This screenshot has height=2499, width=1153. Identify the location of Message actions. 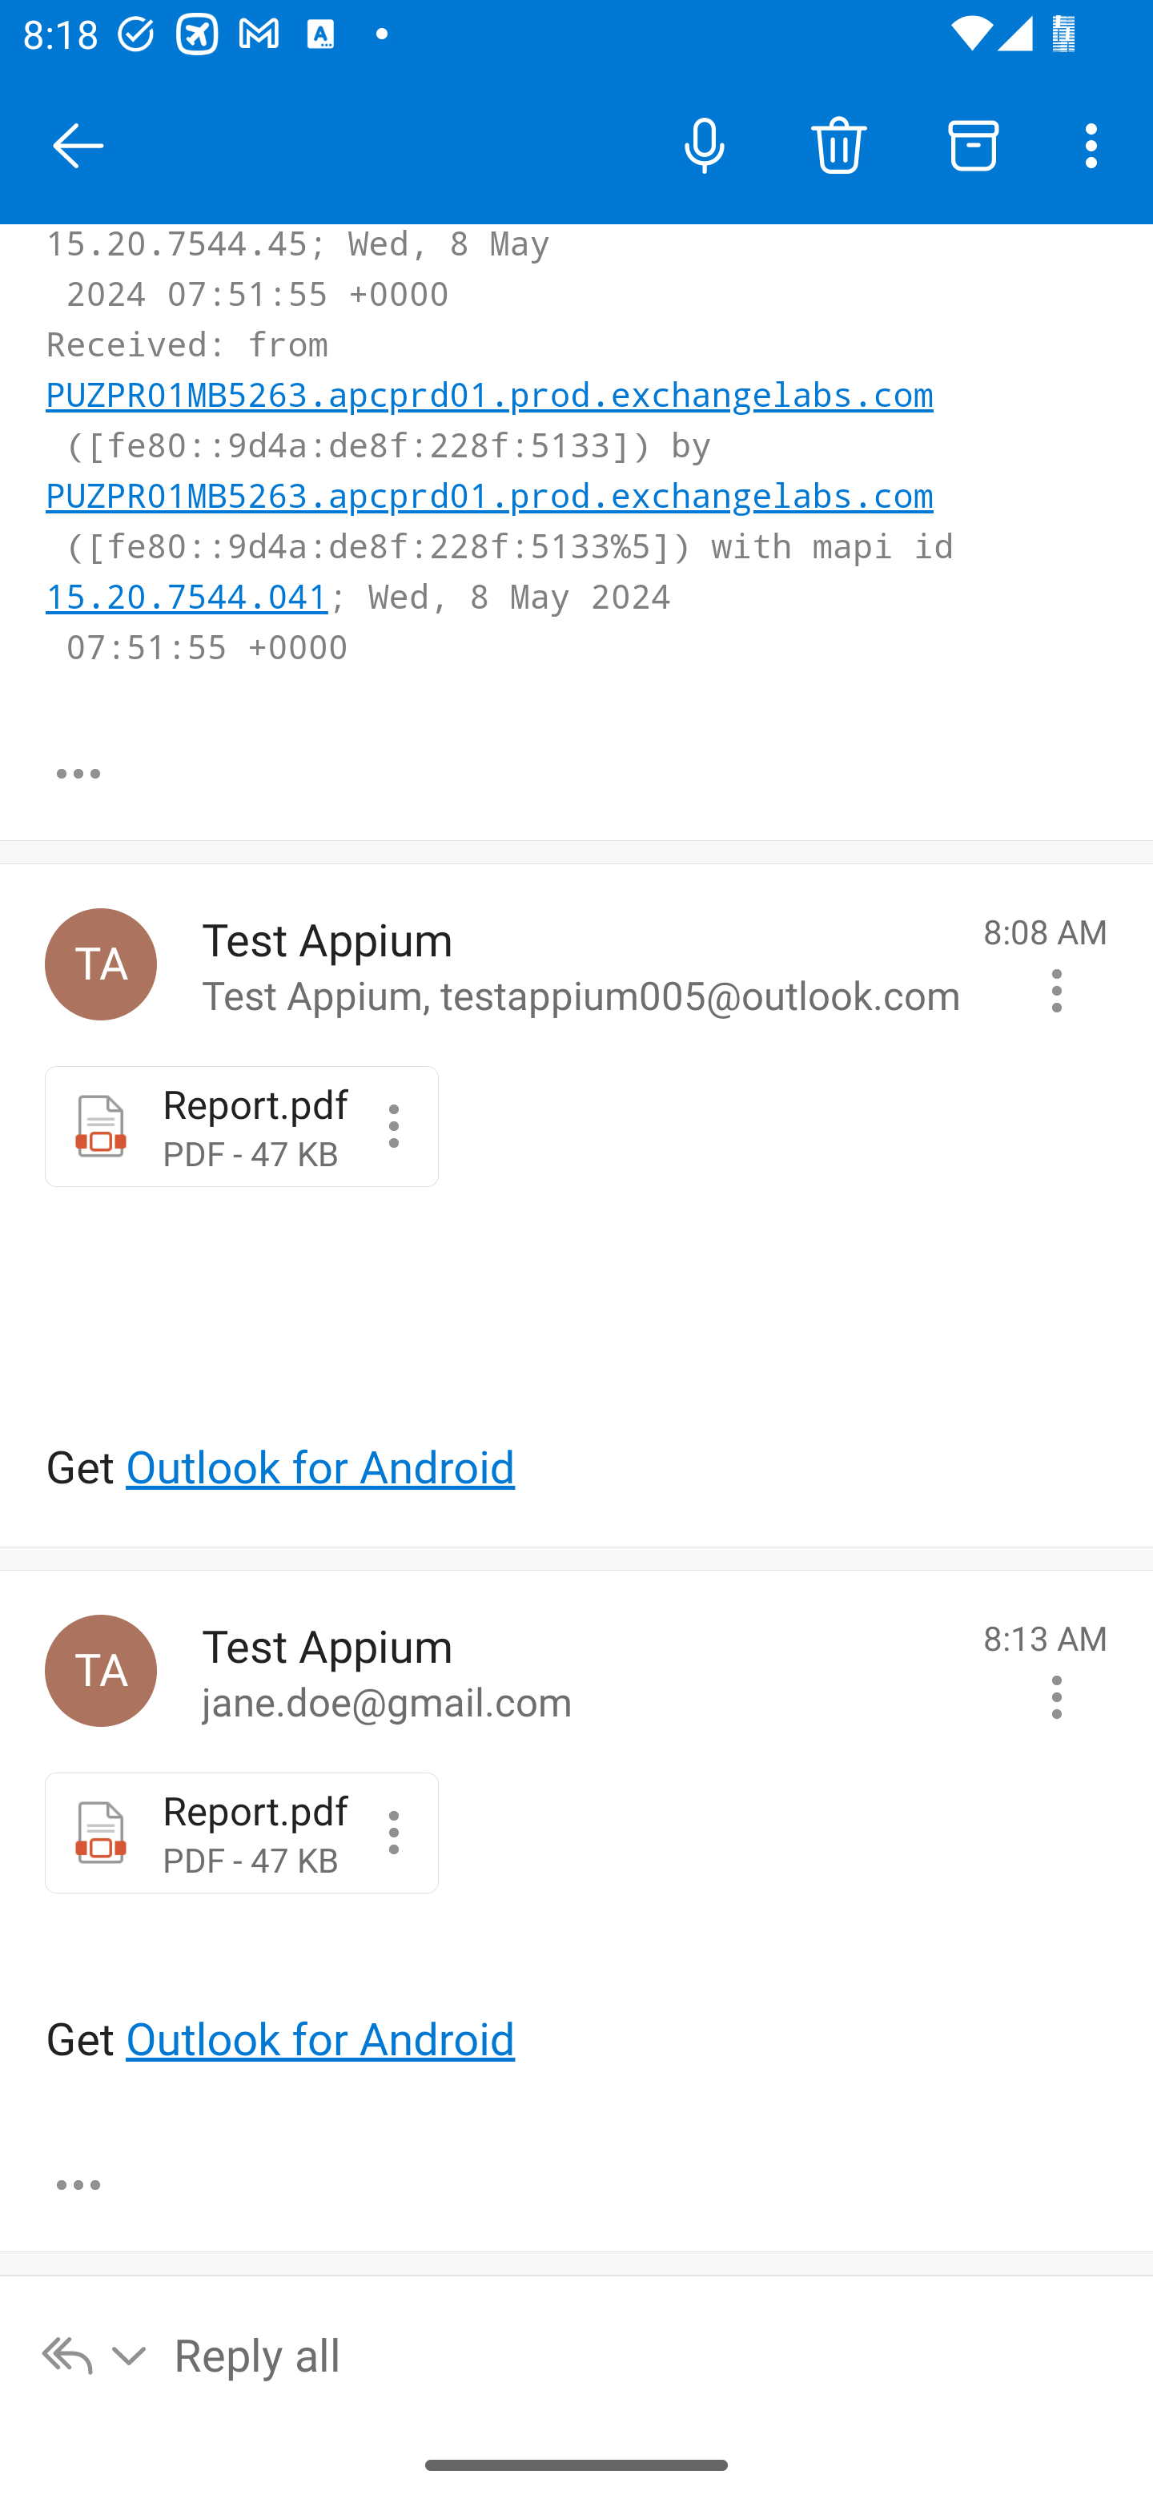
(1057, 1698).